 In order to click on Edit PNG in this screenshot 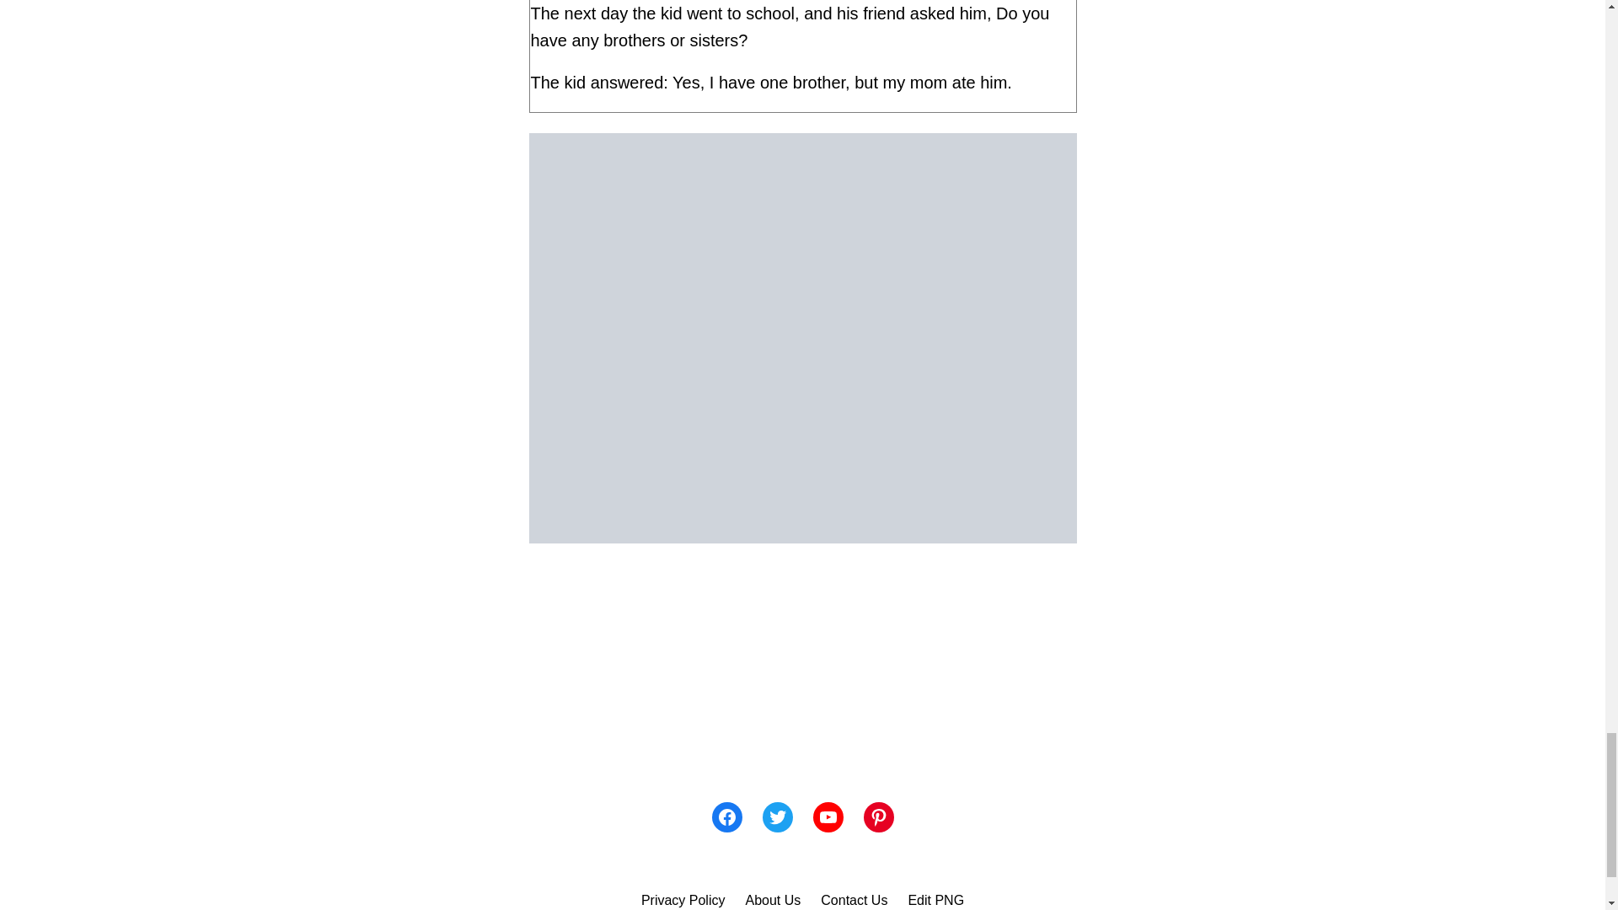, I will do `click(935, 900)`.